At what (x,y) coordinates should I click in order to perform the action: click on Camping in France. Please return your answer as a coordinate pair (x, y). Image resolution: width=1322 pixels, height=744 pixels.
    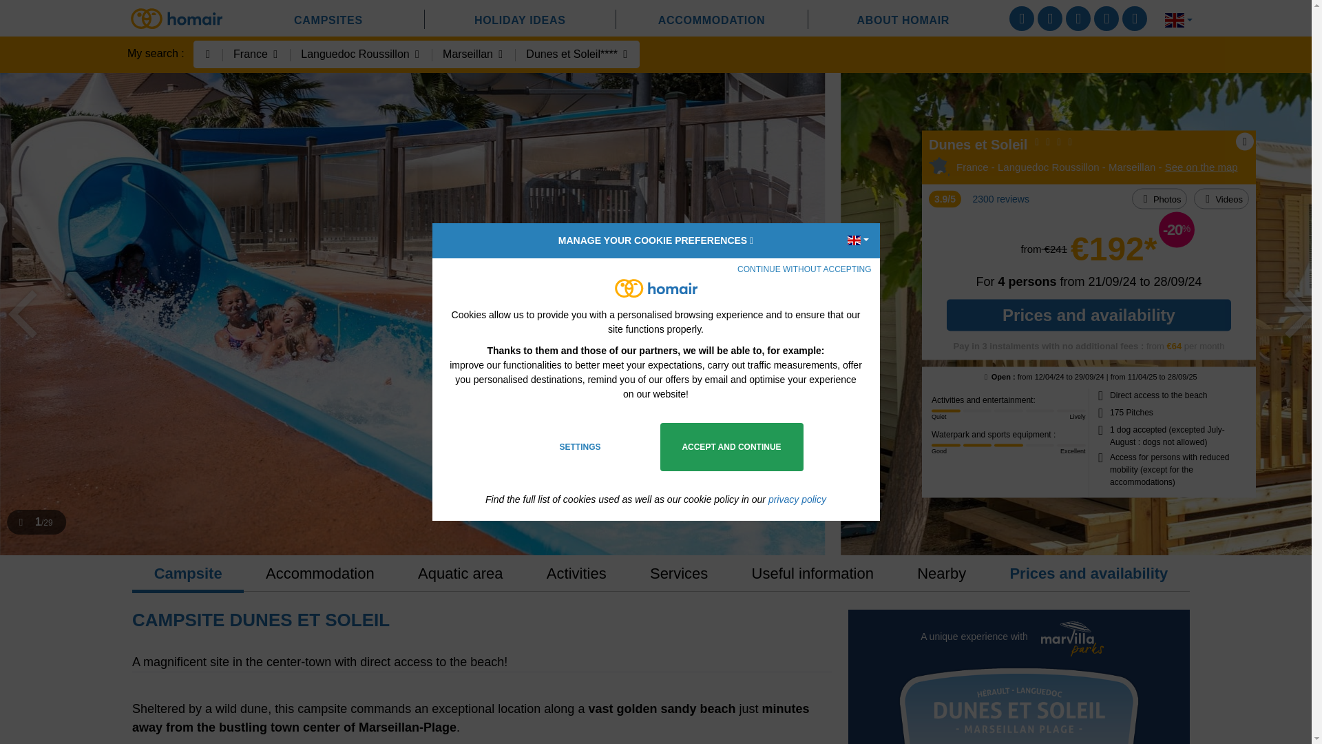
    Looking at the image, I should click on (972, 167).